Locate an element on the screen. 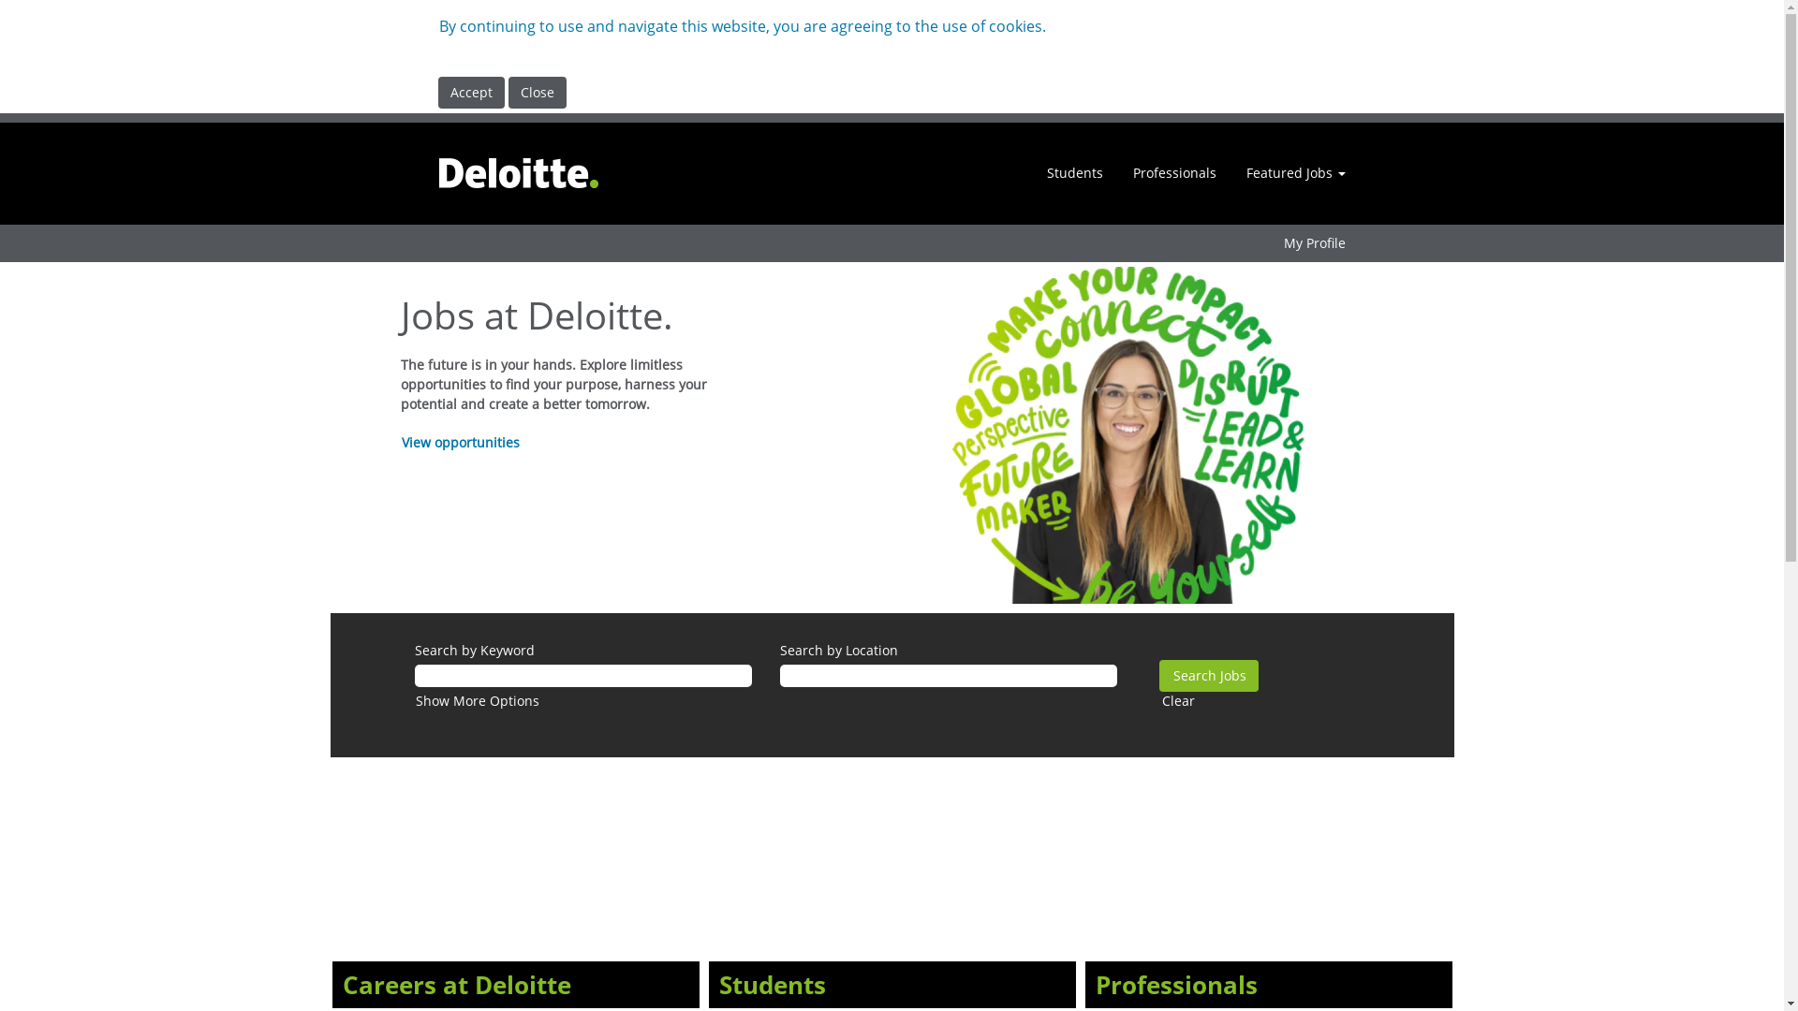  Professionals is located at coordinates (1174, 173).